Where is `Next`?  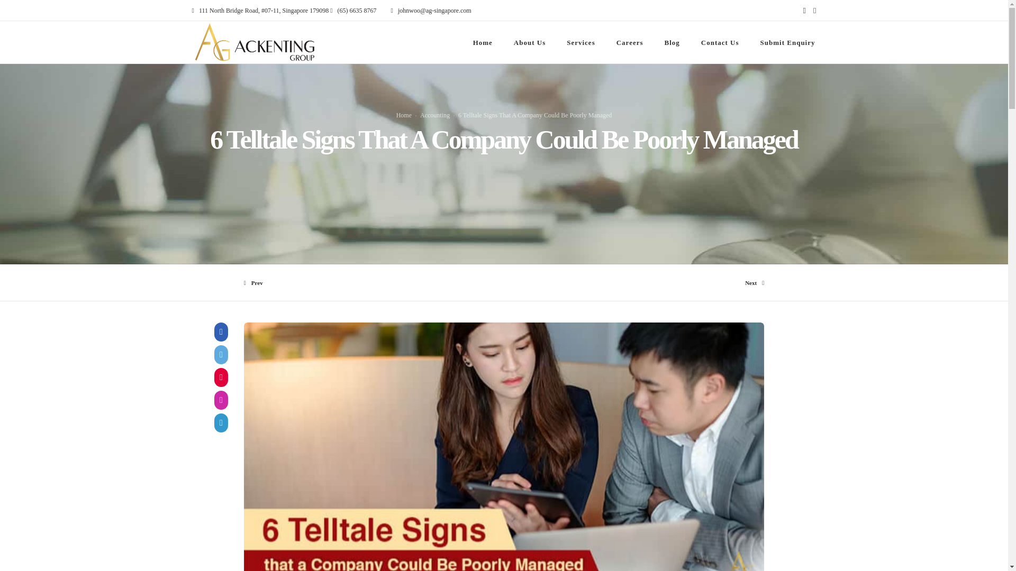 Next is located at coordinates (634, 283).